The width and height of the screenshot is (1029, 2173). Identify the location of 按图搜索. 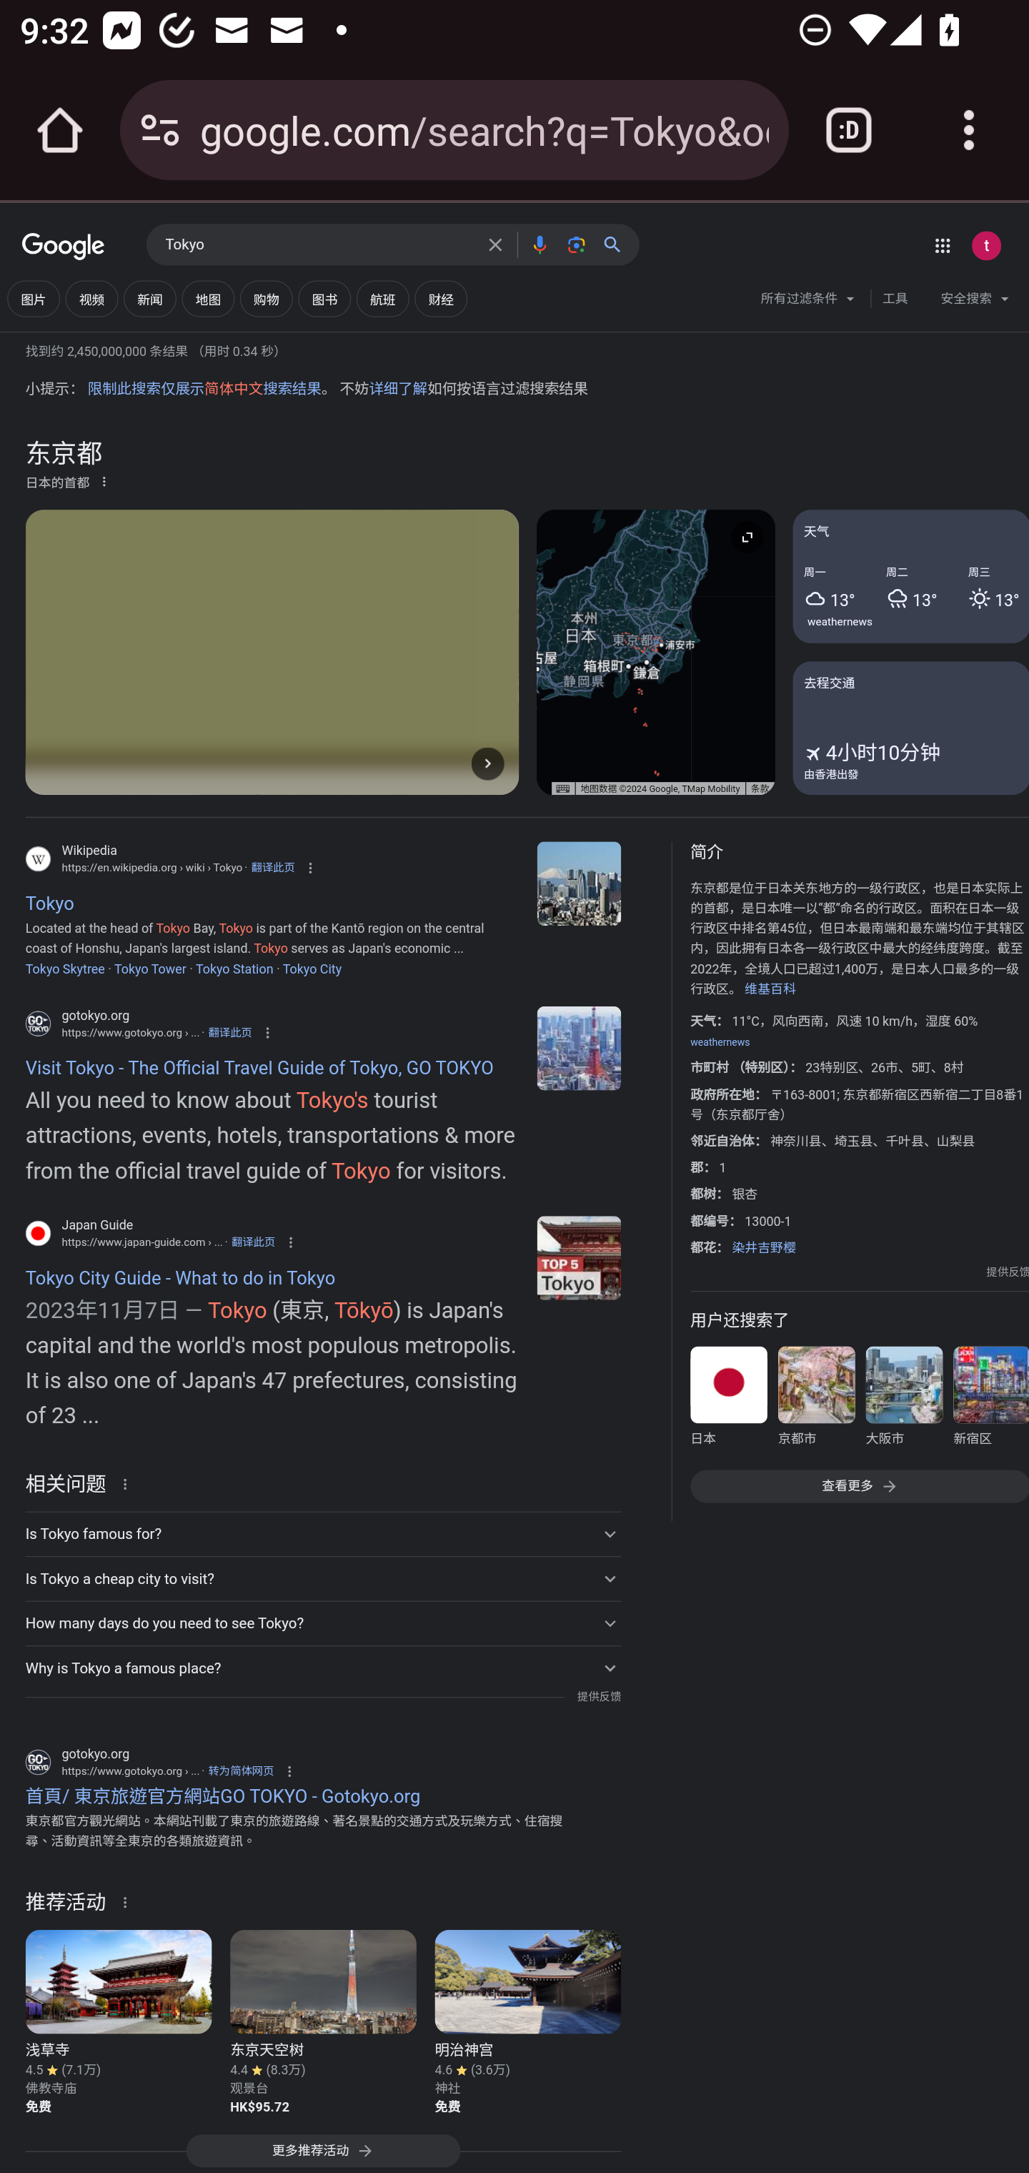
(576, 244).